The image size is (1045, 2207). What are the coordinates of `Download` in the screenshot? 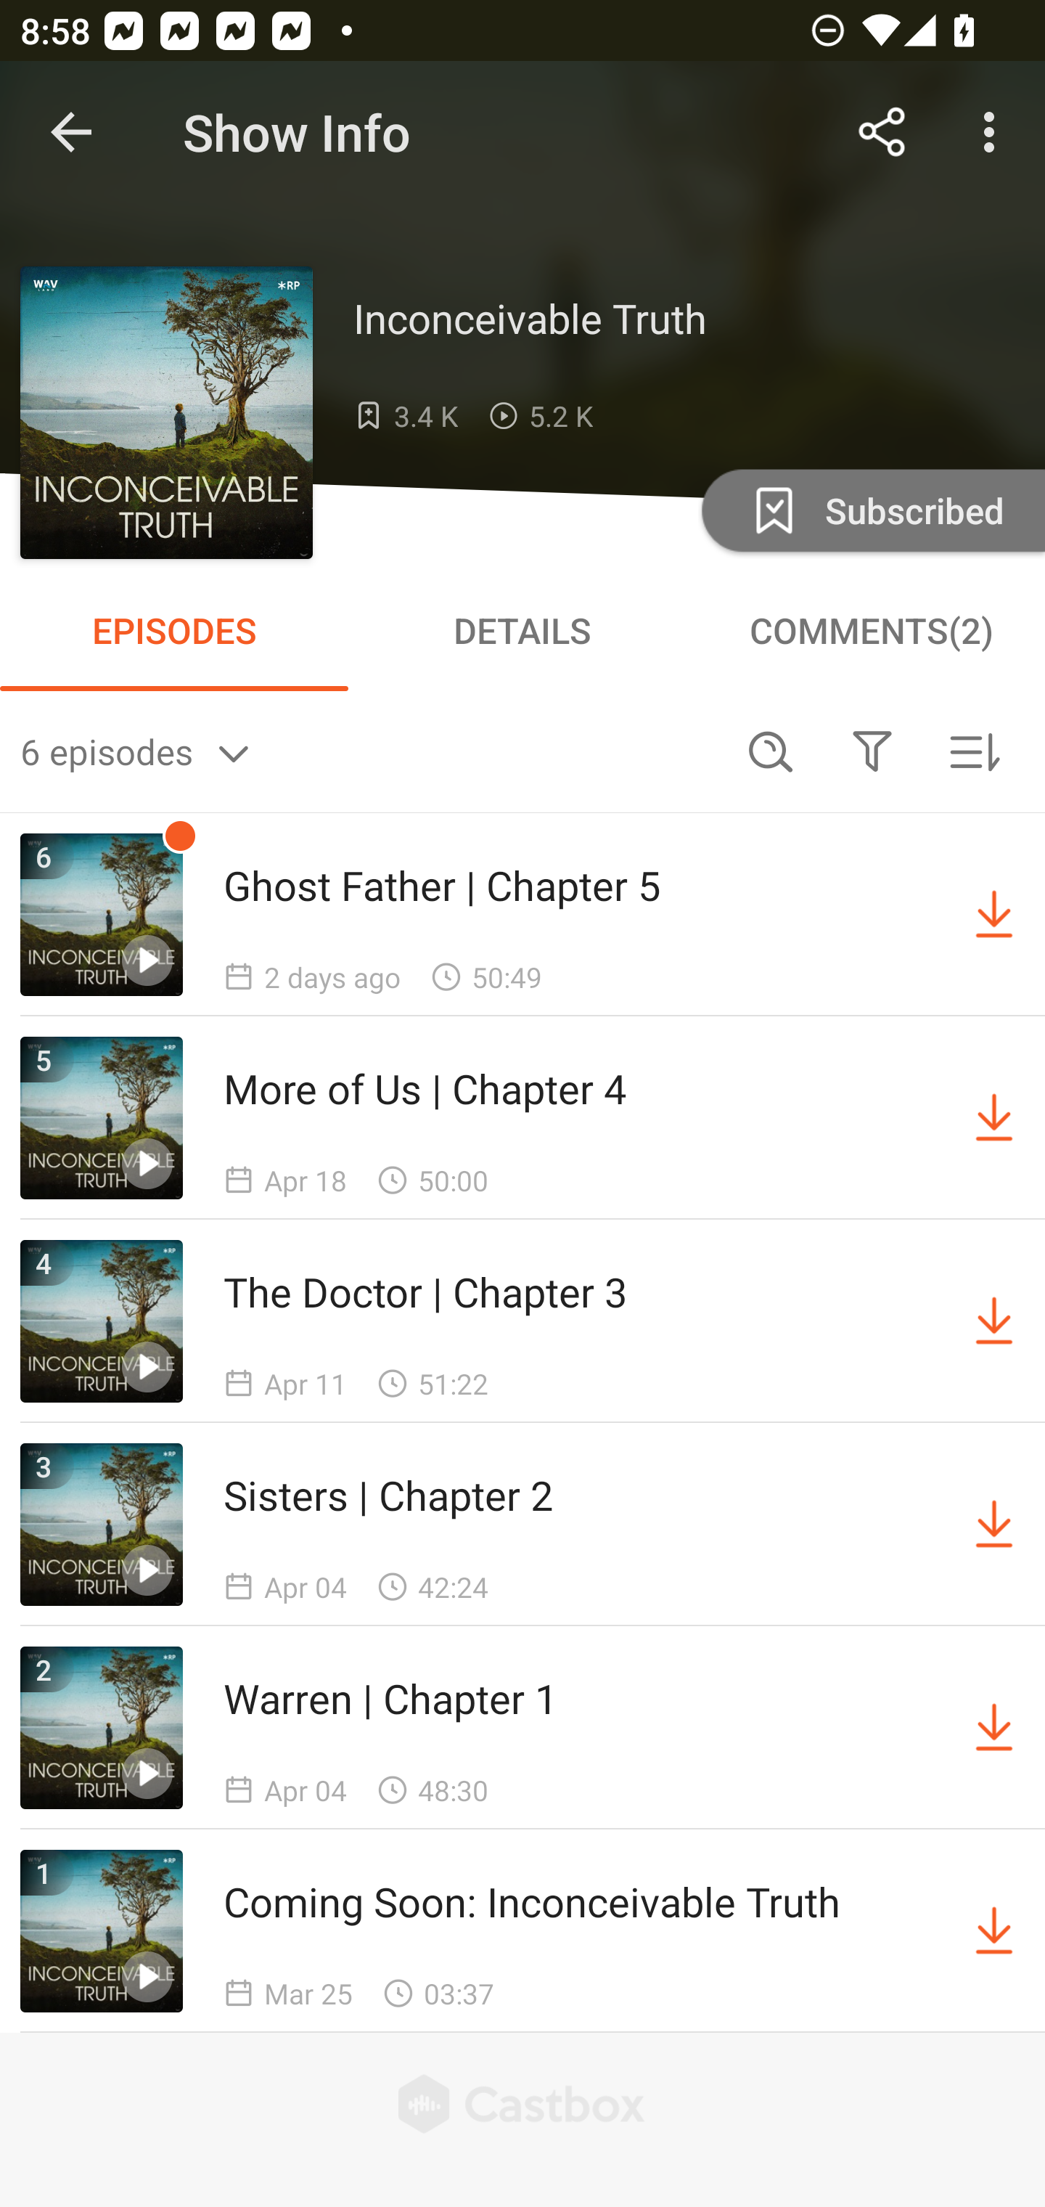 It's located at (994, 1117).